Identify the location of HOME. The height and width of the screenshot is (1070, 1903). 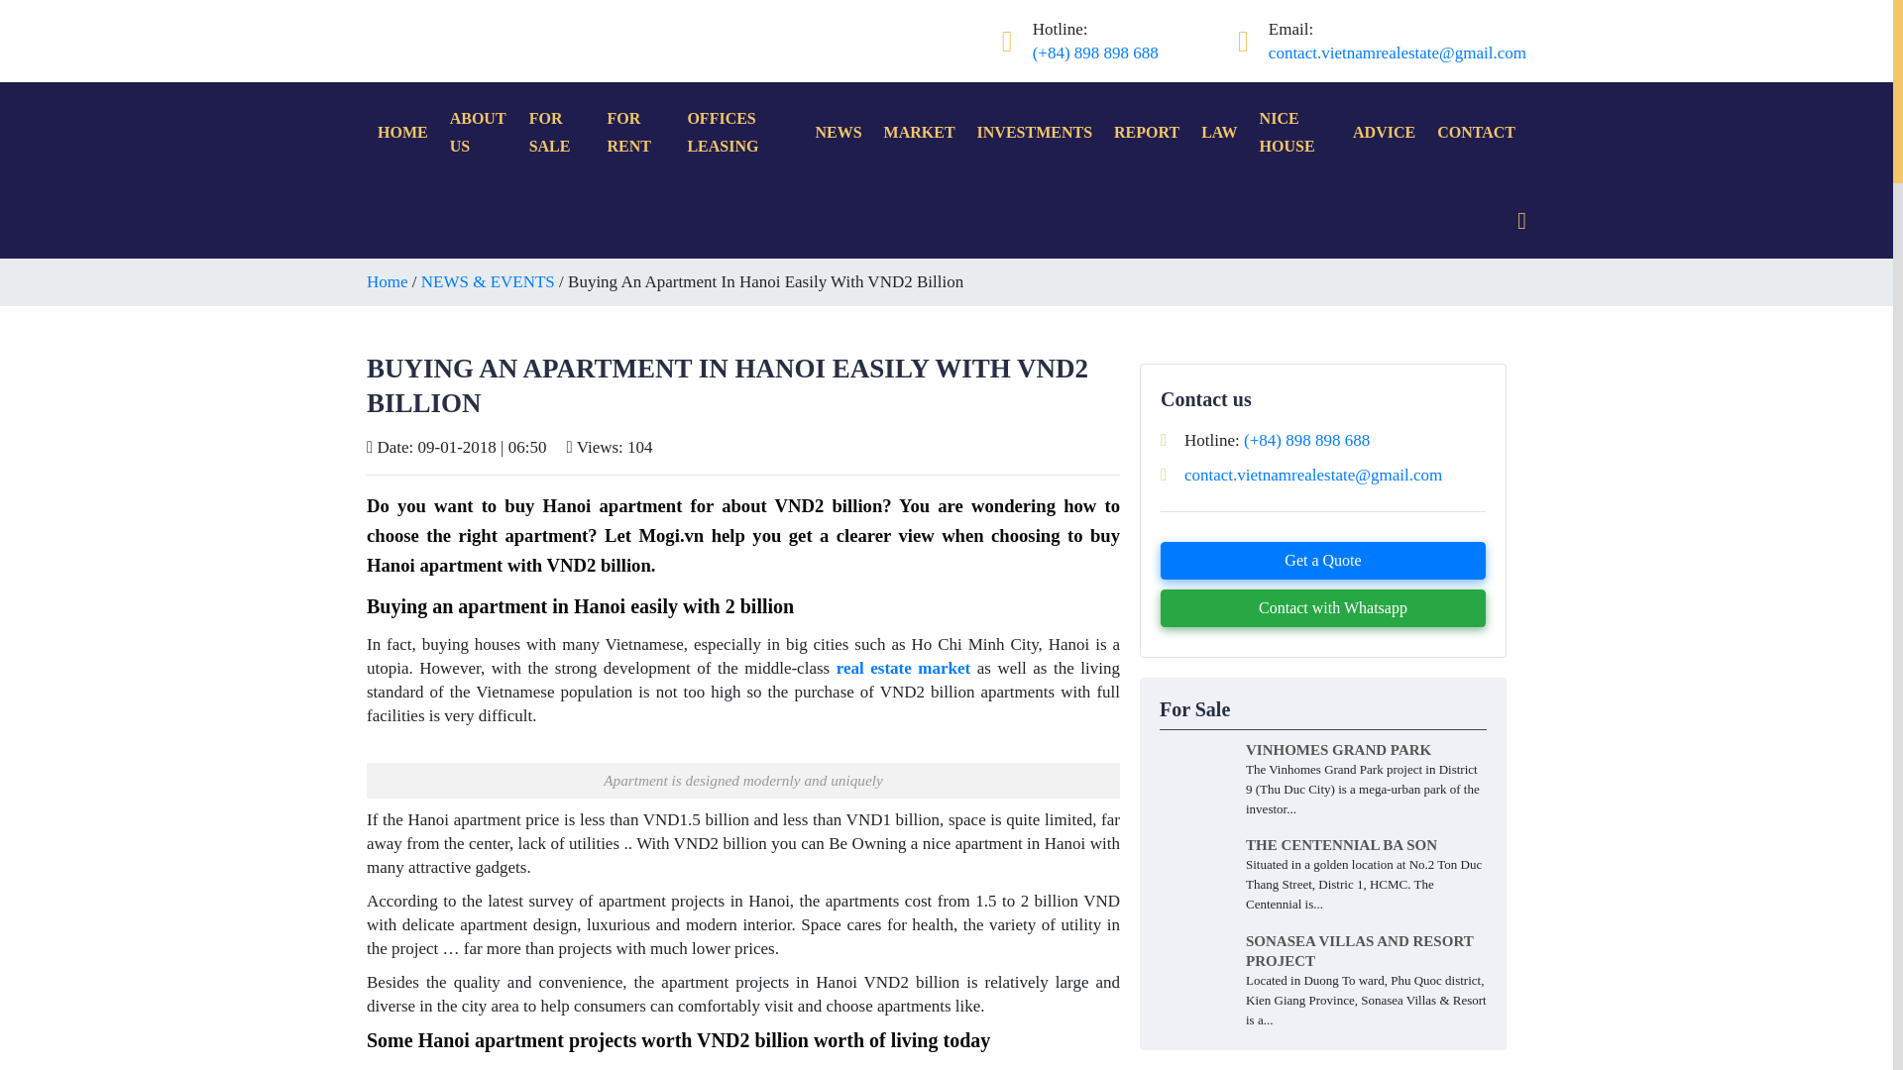
(402, 133).